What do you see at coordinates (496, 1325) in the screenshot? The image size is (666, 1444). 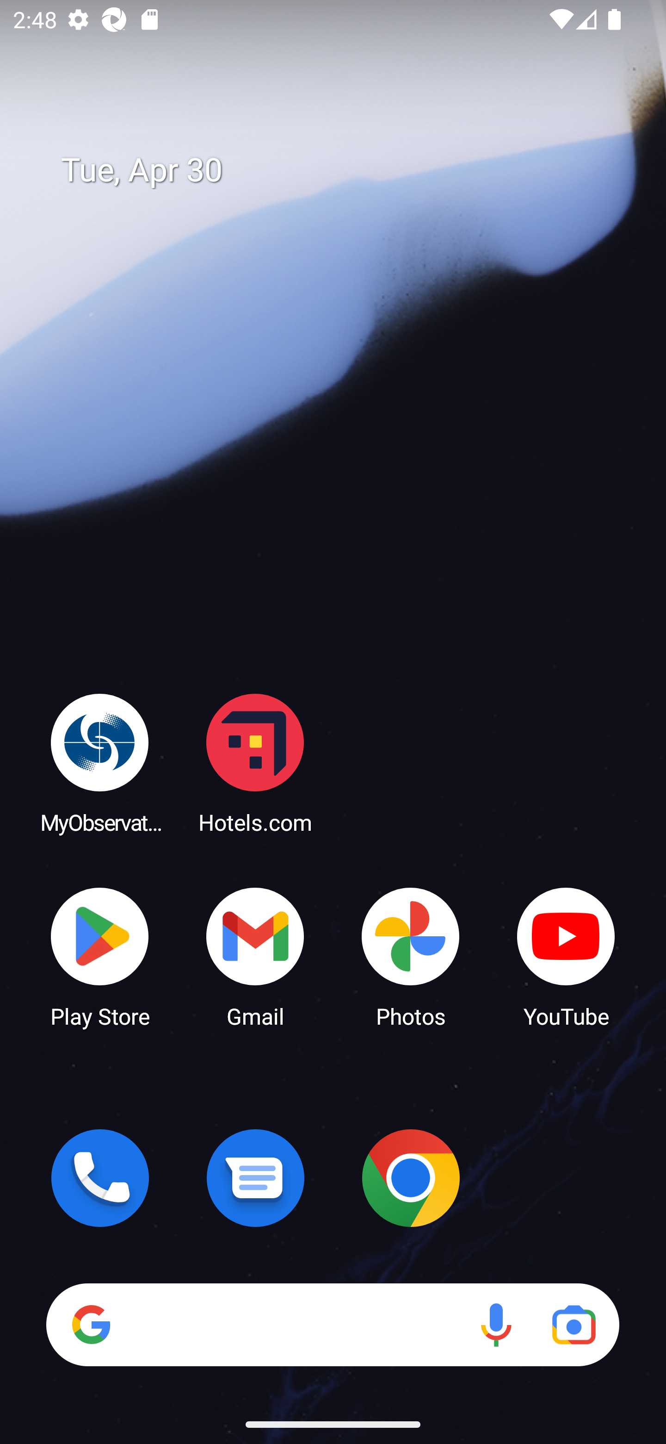 I see `Voice search` at bounding box center [496, 1325].